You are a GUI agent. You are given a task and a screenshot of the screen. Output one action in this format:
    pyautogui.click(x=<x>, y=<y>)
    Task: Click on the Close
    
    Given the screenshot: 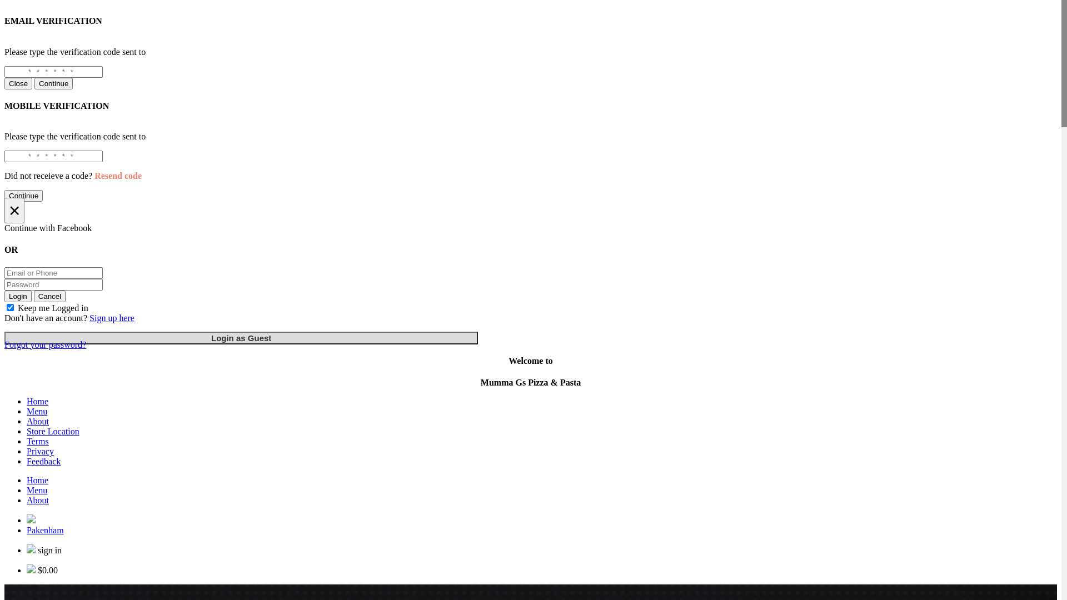 What is the action you would take?
    pyautogui.click(x=18, y=83)
    